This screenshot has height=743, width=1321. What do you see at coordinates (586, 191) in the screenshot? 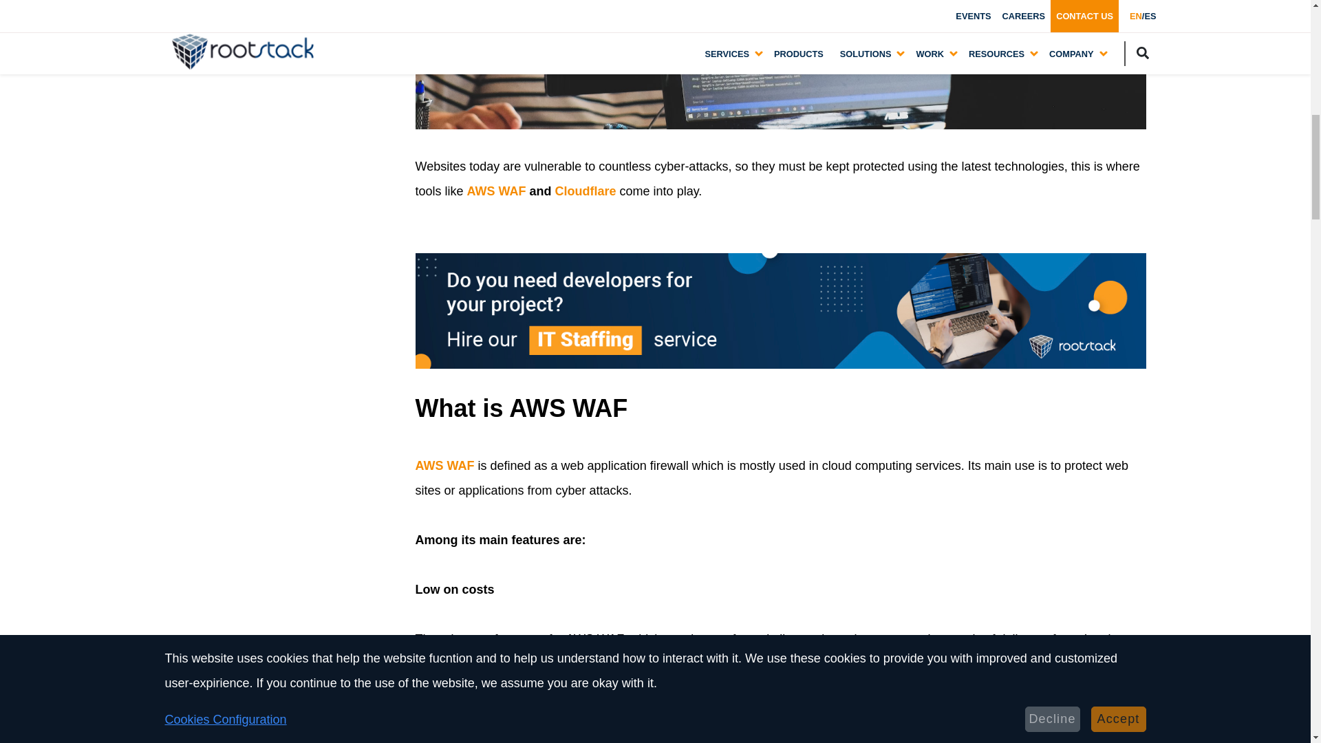
I see `Cloudflare` at bounding box center [586, 191].